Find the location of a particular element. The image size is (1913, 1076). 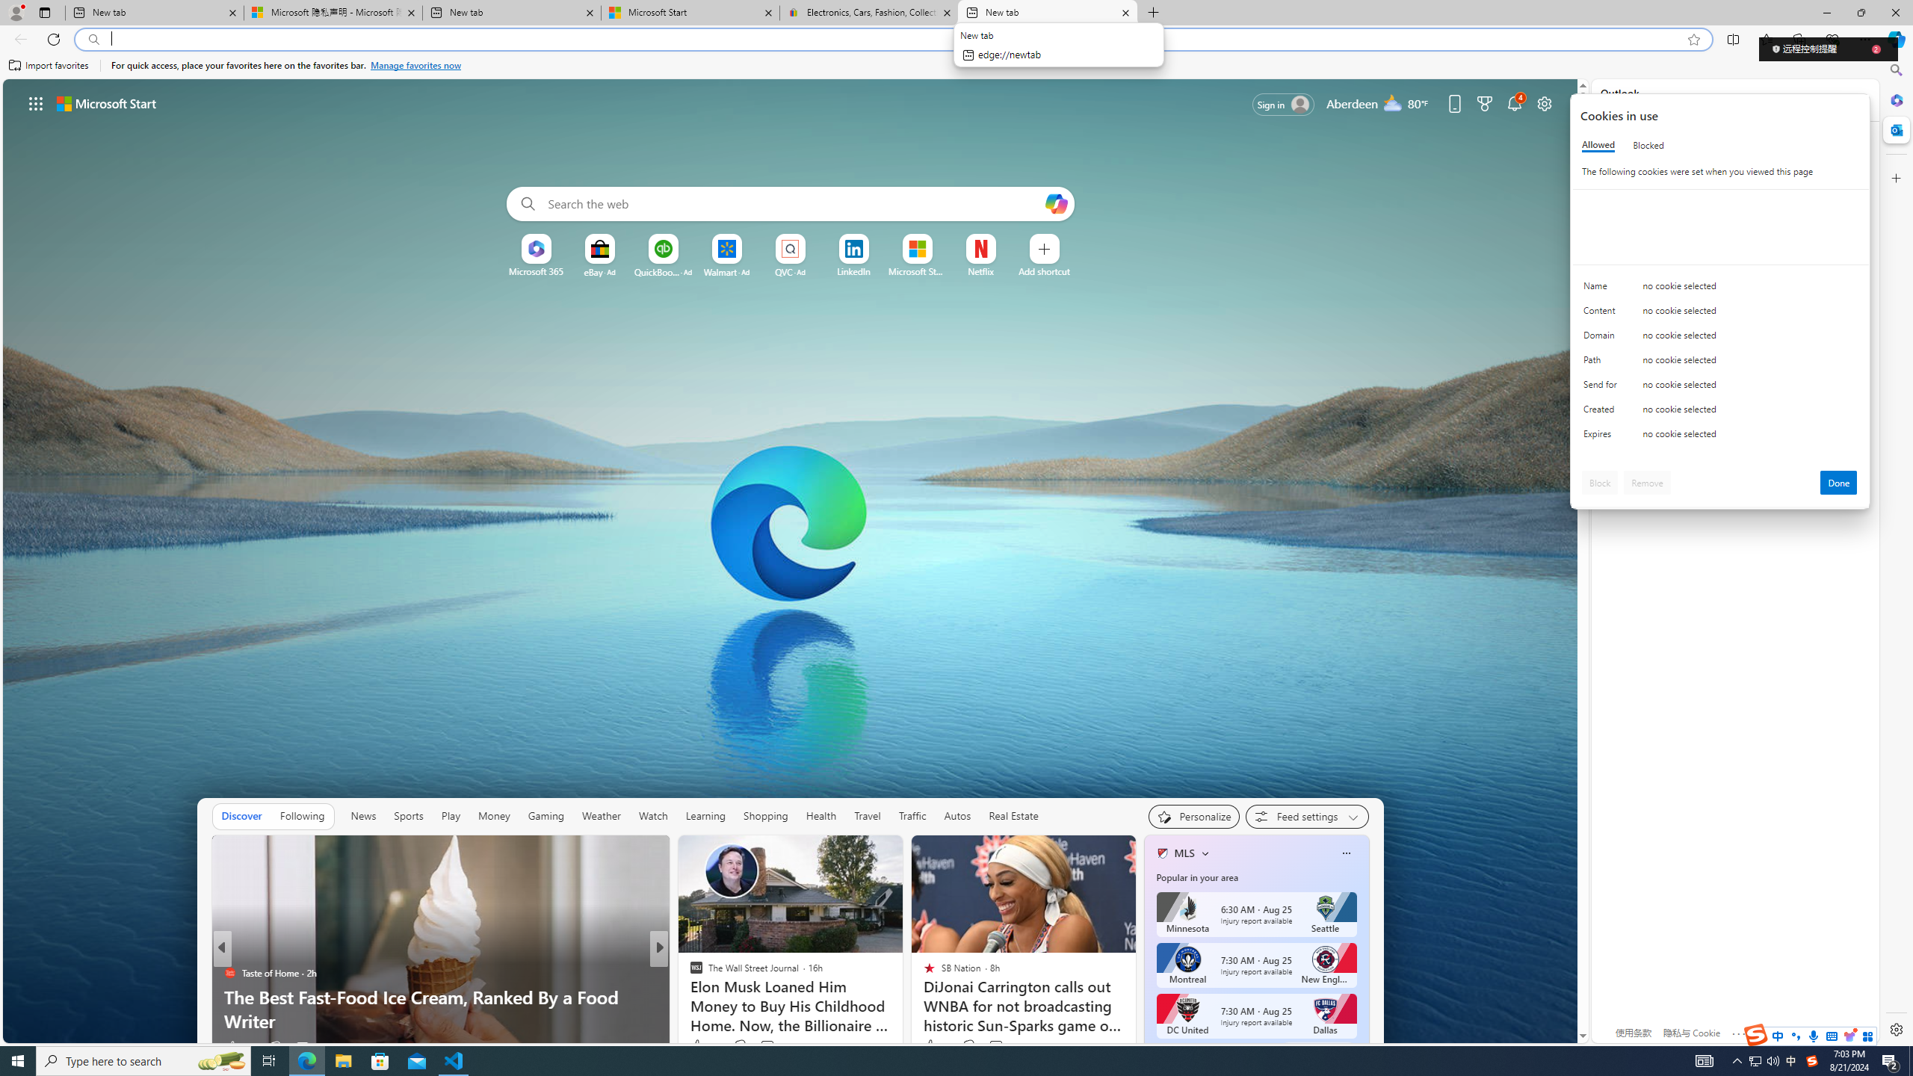

Domain is located at coordinates (1603, 338).